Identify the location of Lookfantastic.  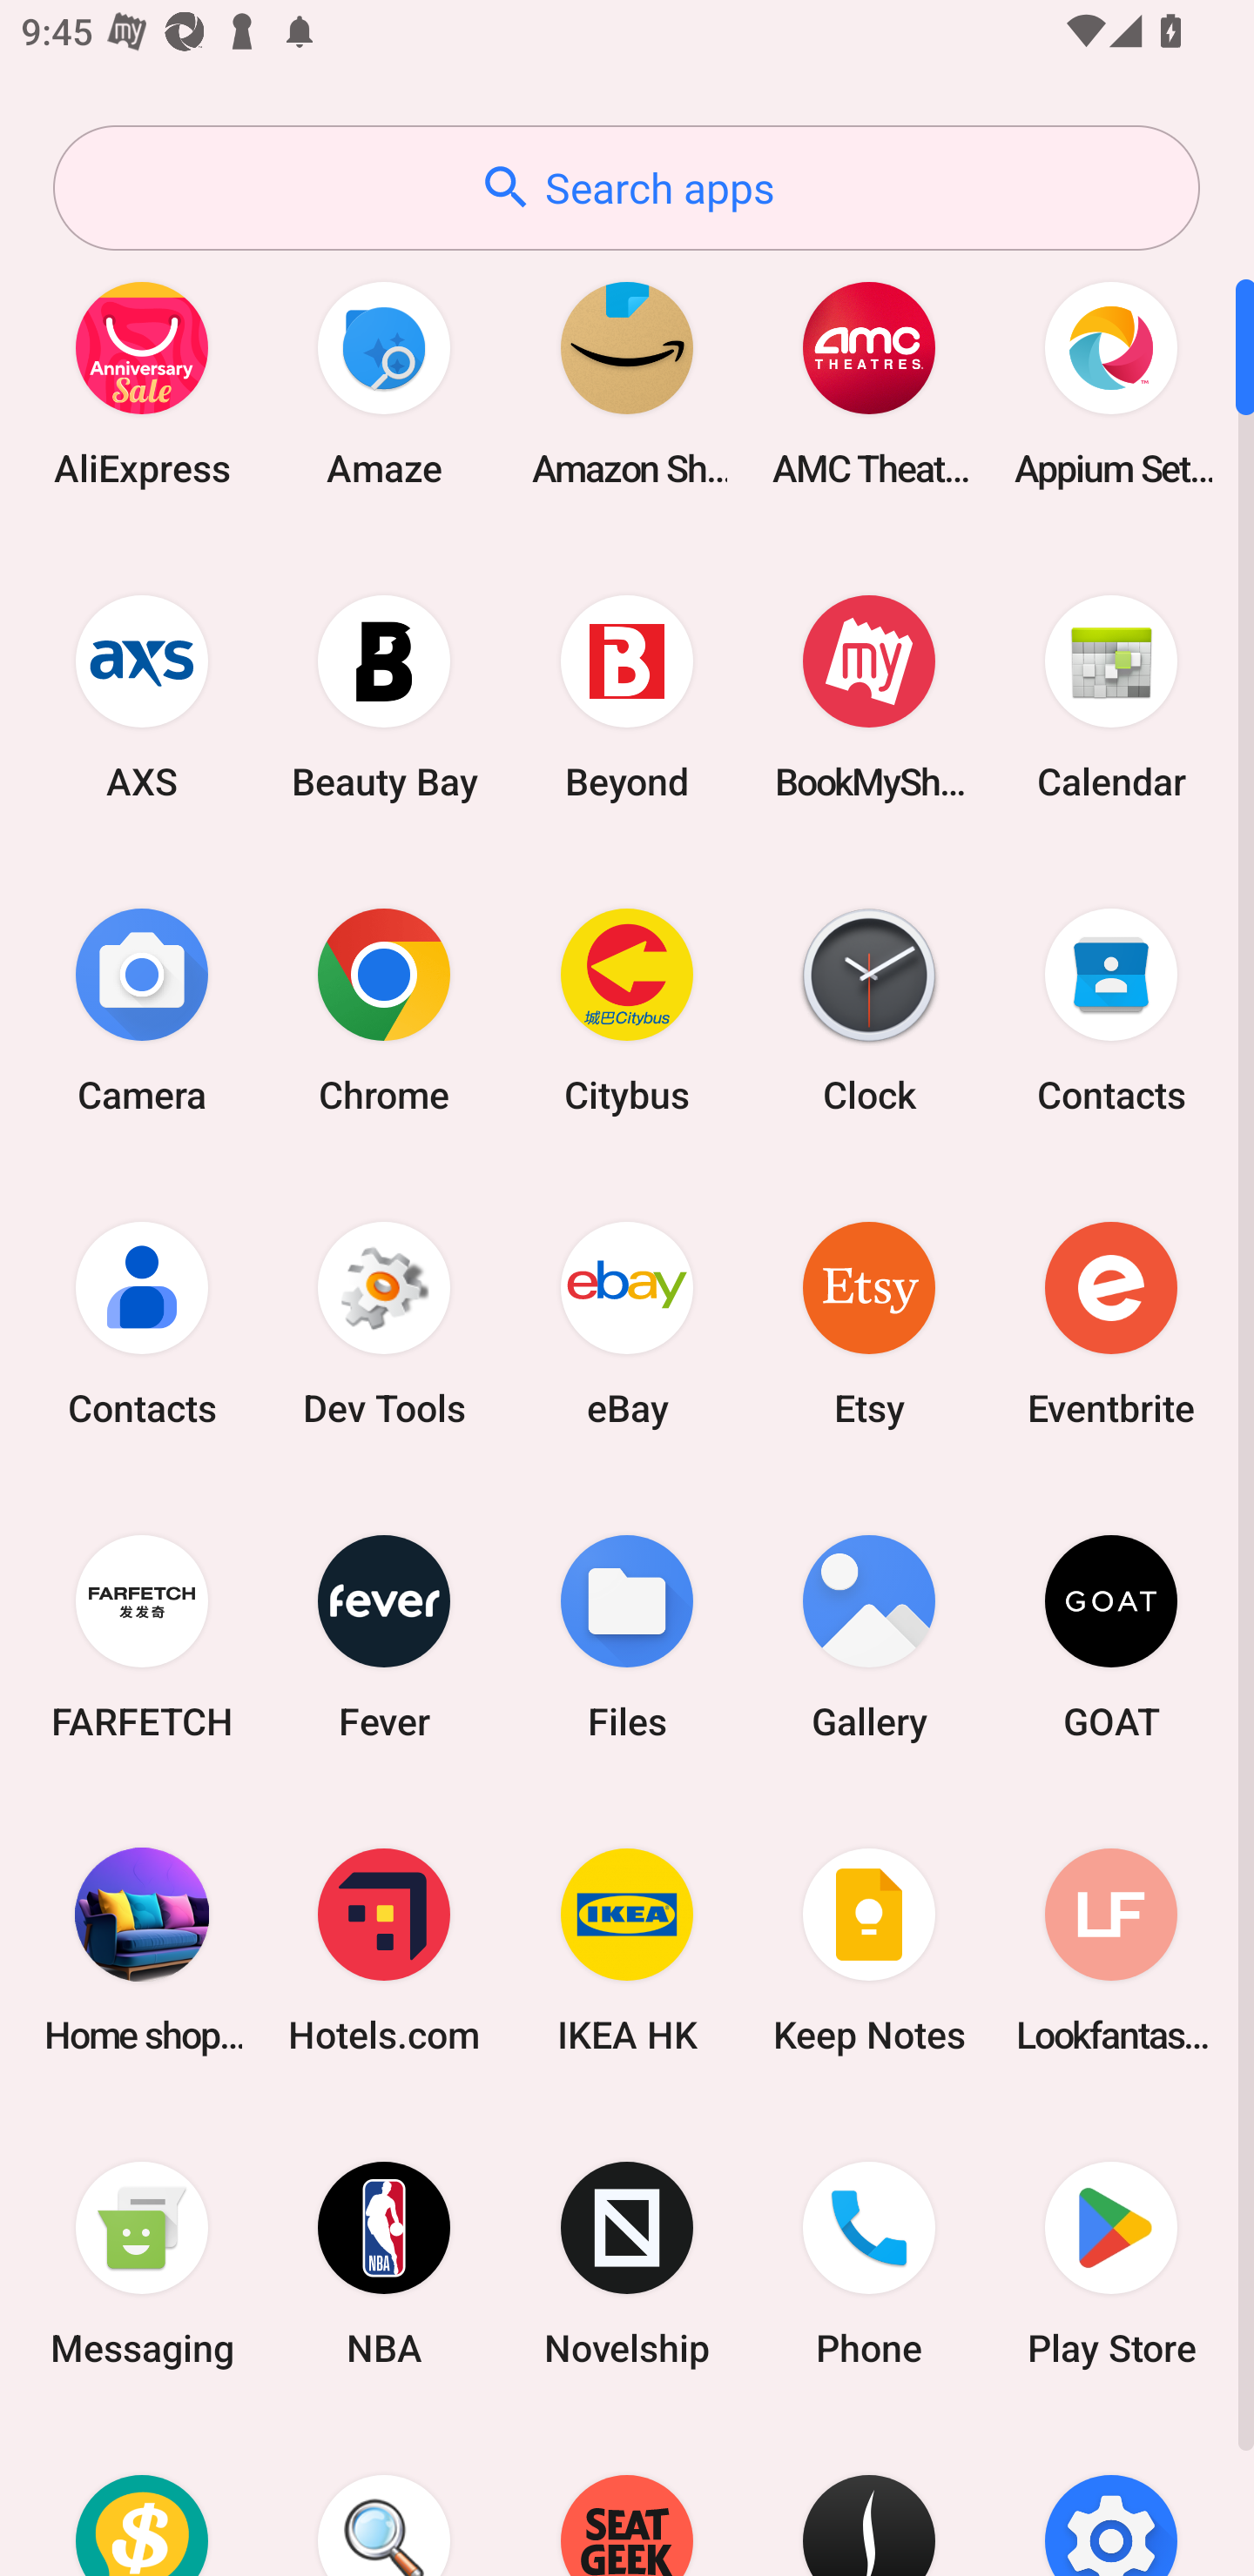
(1111, 1949).